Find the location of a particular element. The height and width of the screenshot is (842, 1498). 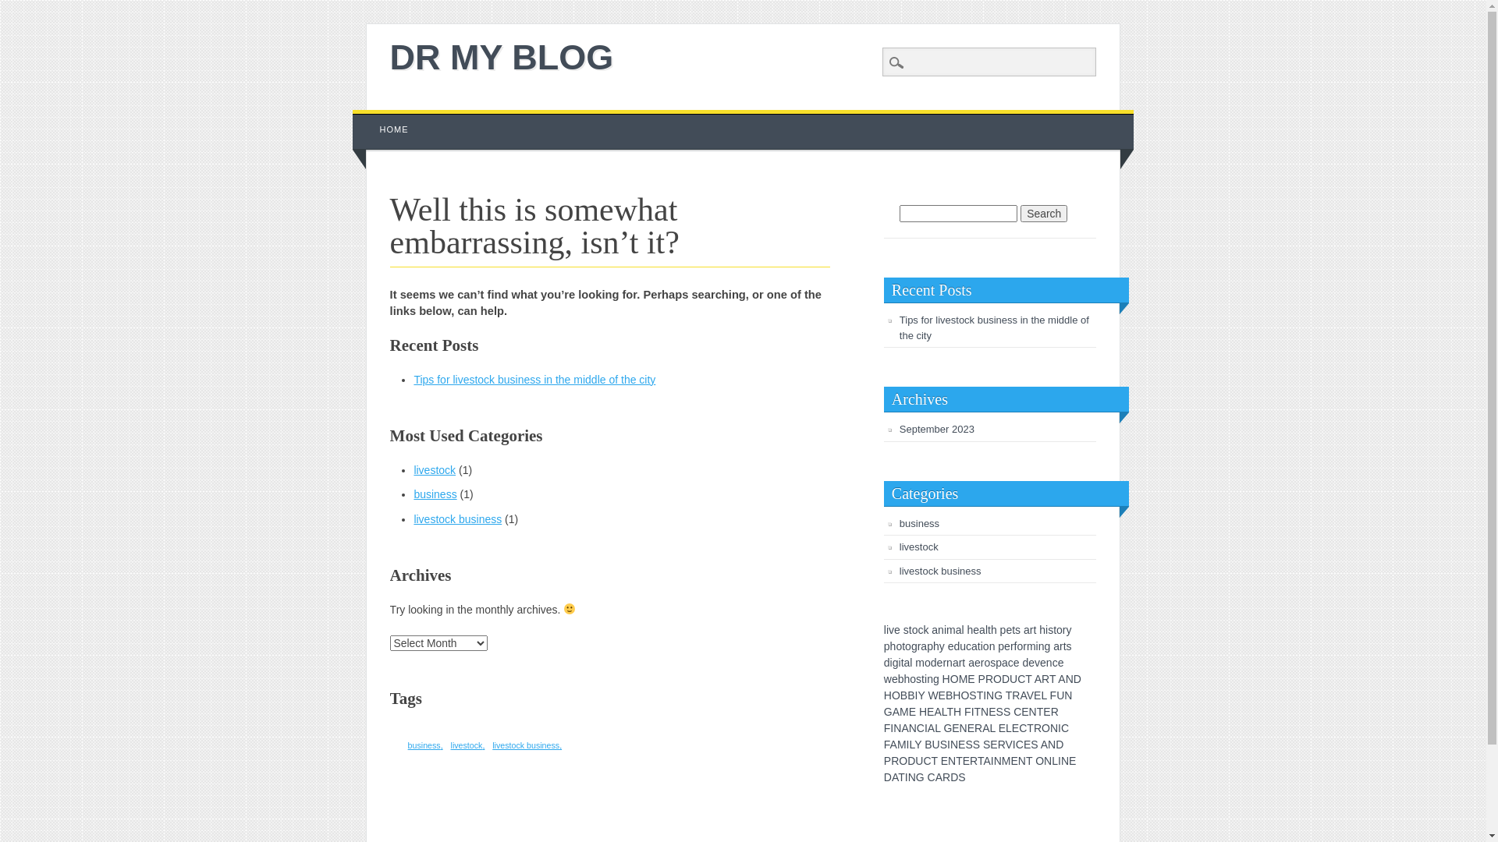

c is located at coordinates (1055, 663).